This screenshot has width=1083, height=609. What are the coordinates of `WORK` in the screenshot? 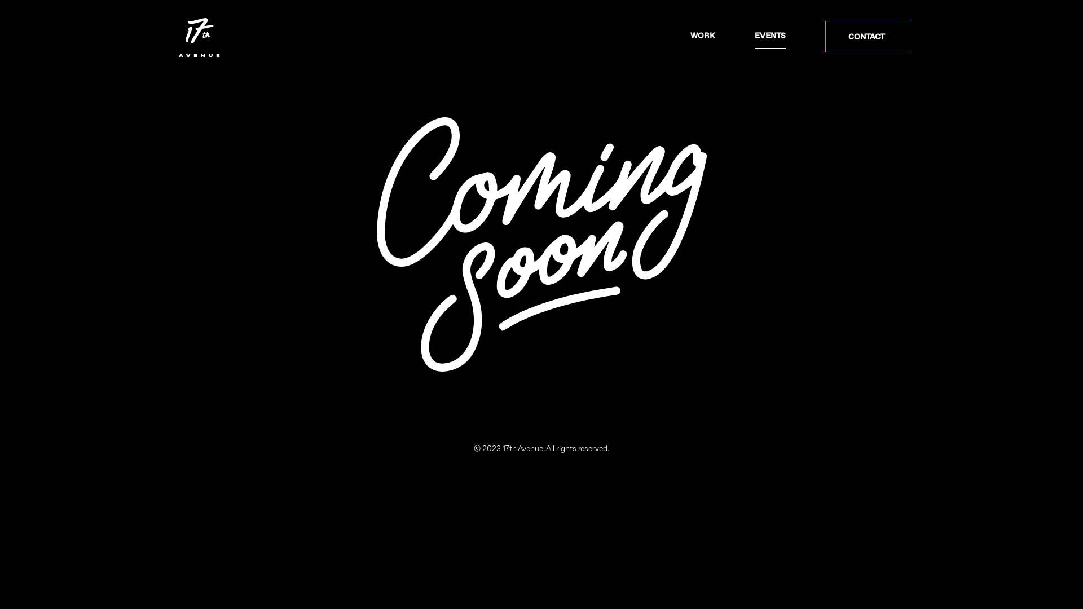 It's located at (703, 36).